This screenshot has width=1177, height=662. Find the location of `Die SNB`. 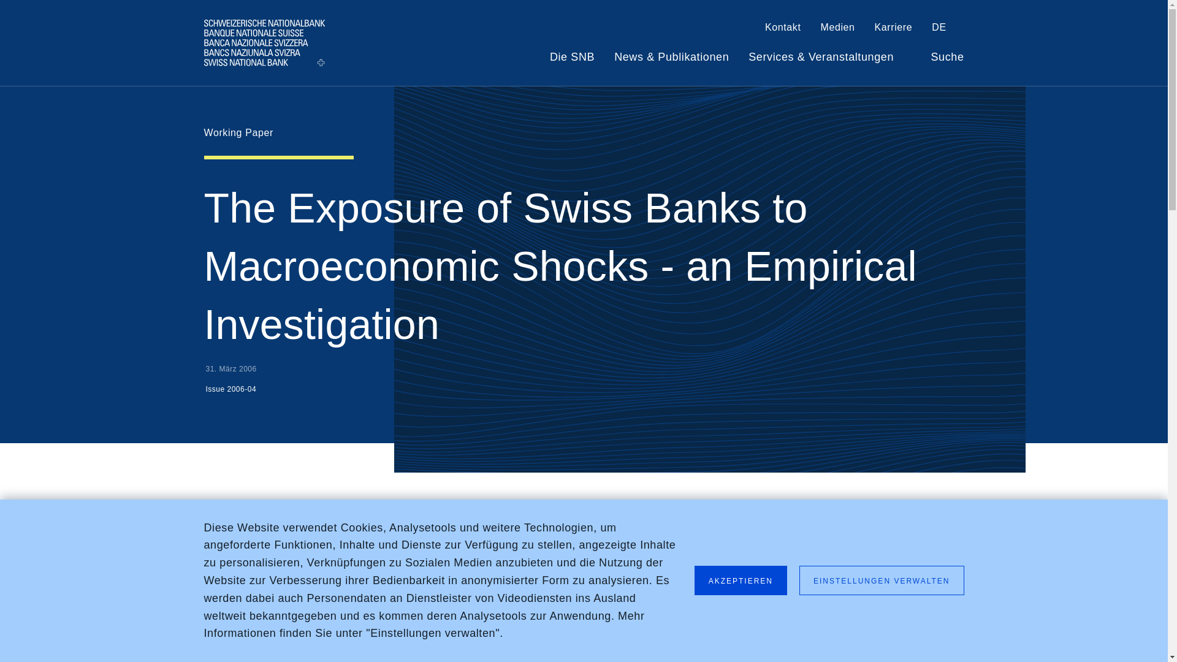

Die SNB is located at coordinates (571, 63).